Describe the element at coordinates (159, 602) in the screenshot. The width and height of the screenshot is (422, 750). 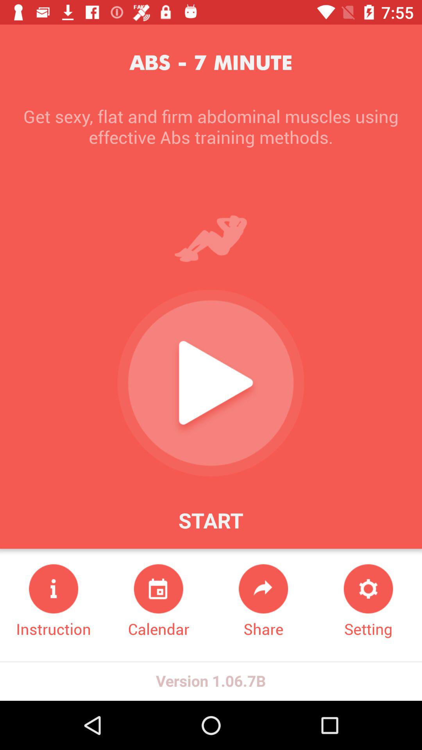
I see `press calendar` at that location.